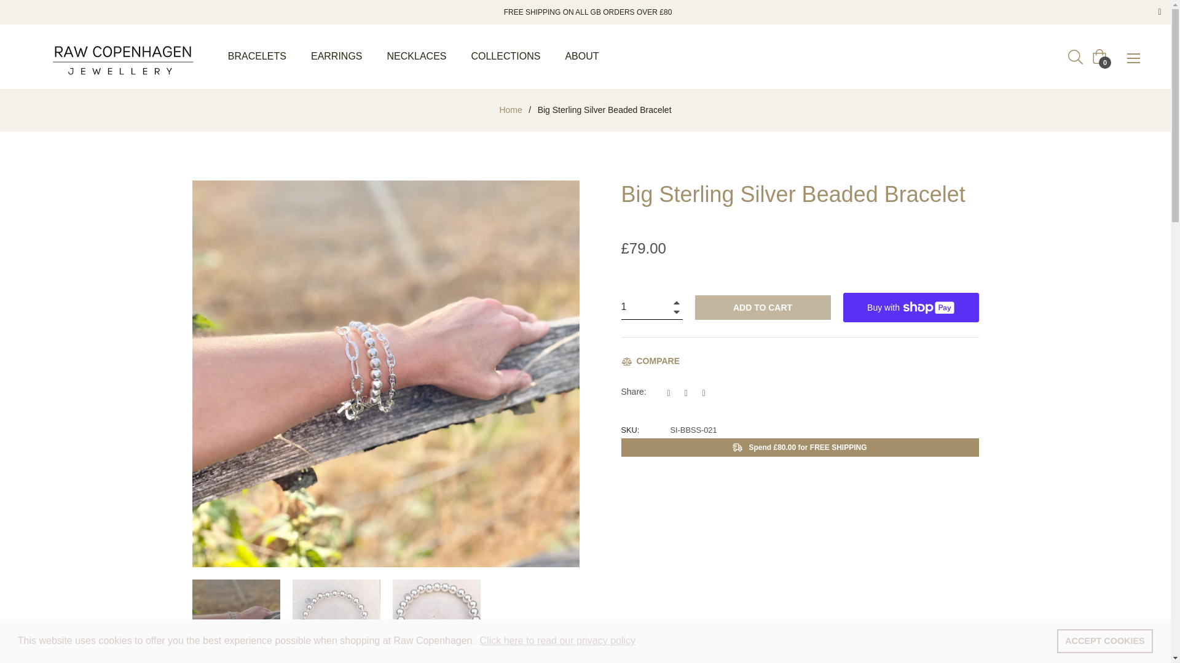  Describe the element at coordinates (1105, 640) in the screenshot. I see `ACCEPT COOKIES` at that location.